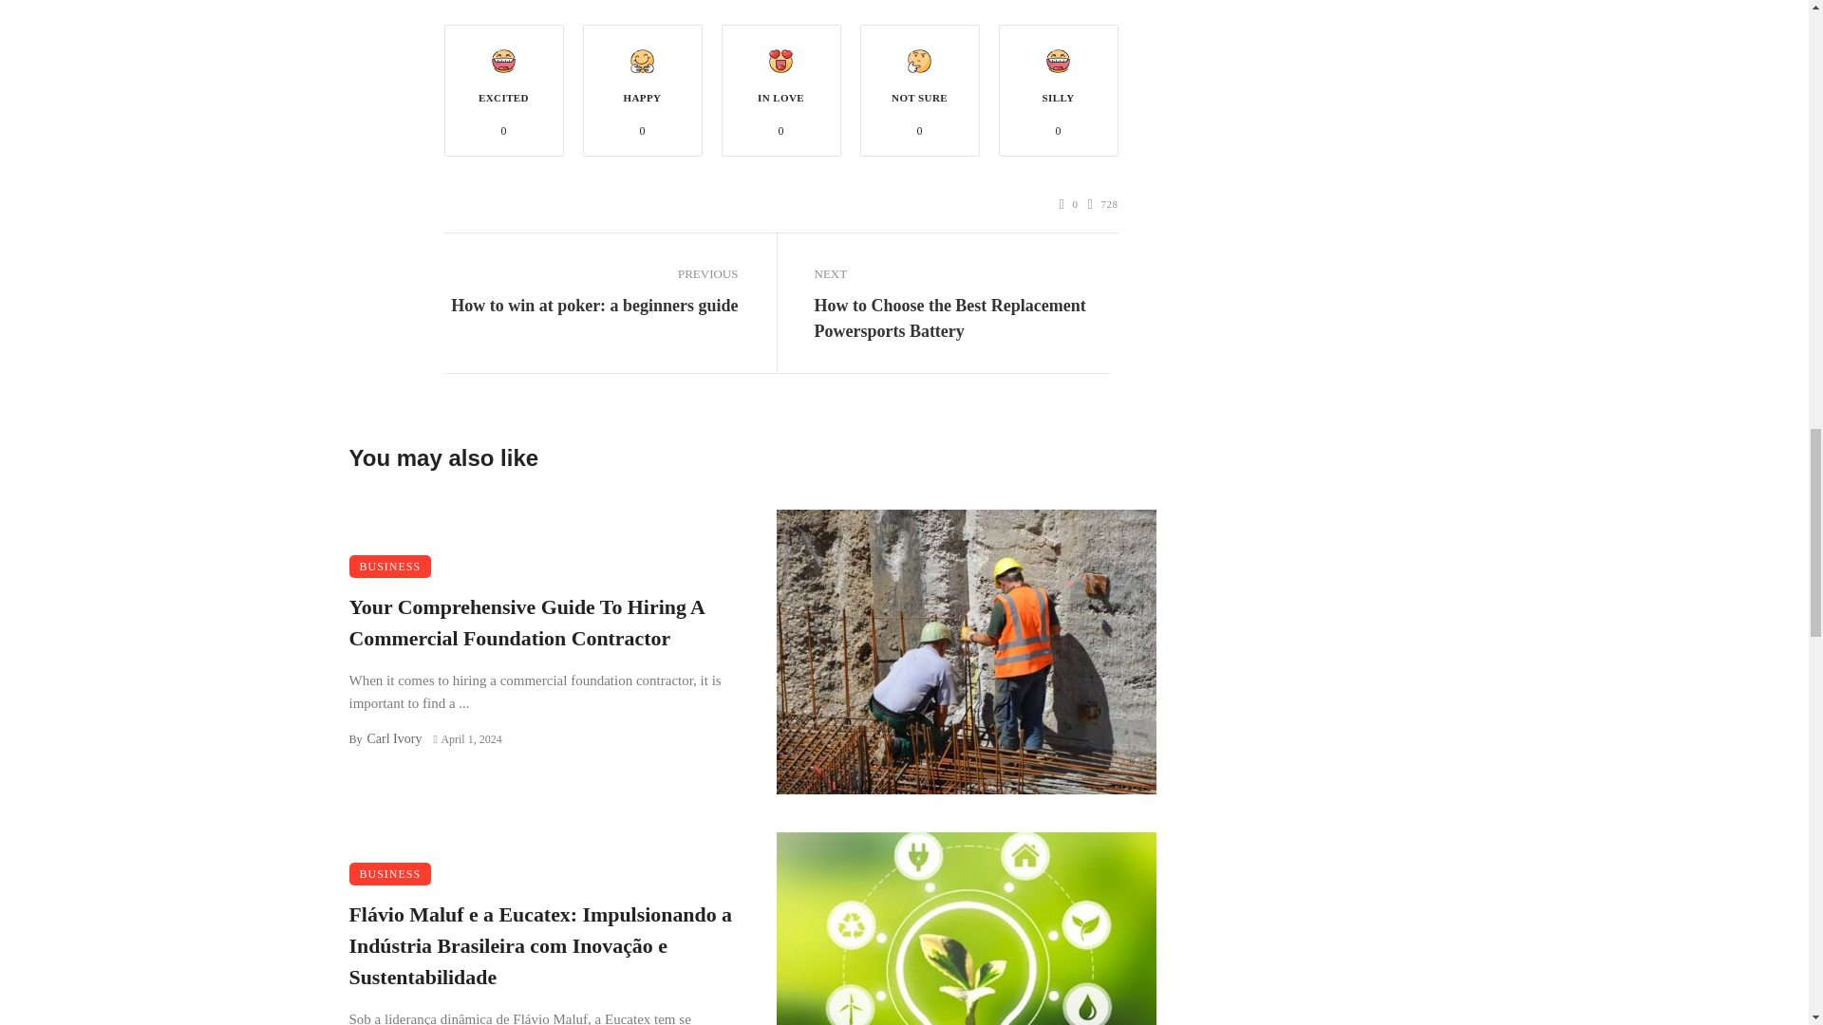  Describe the element at coordinates (1103, 204) in the screenshot. I see `728` at that location.